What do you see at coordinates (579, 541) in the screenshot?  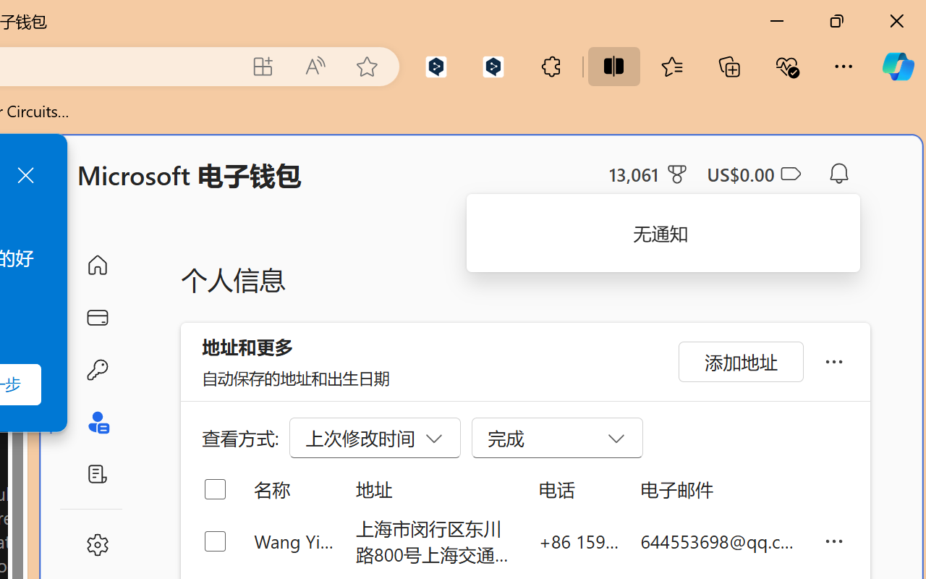 I see `+86 159 0032 4640` at bounding box center [579, 541].